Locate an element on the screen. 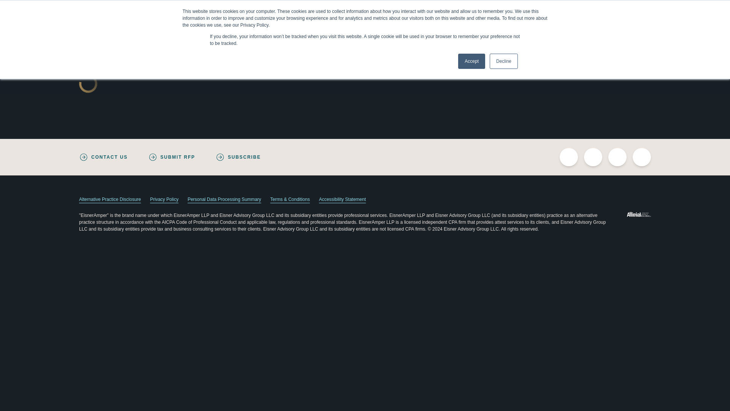 Image resolution: width=730 pixels, height=411 pixels. Careers is located at coordinates (554, 9).